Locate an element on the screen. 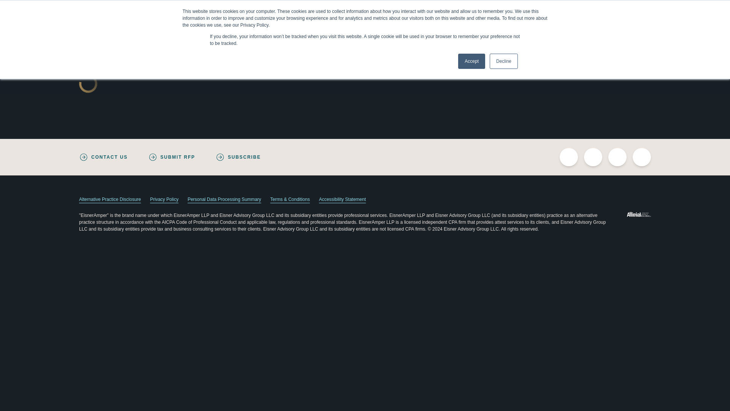 Image resolution: width=730 pixels, height=411 pixels. Careers is located at coordinates (554, 9).